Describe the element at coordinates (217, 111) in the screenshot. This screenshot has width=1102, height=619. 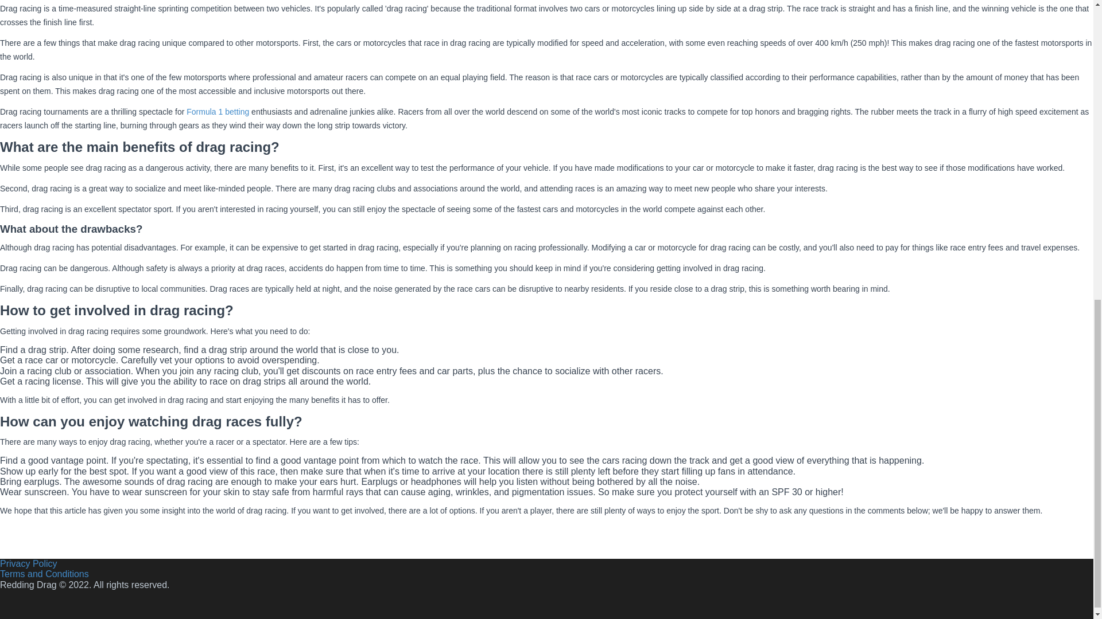
I see `Formula 1 betting` at that location.